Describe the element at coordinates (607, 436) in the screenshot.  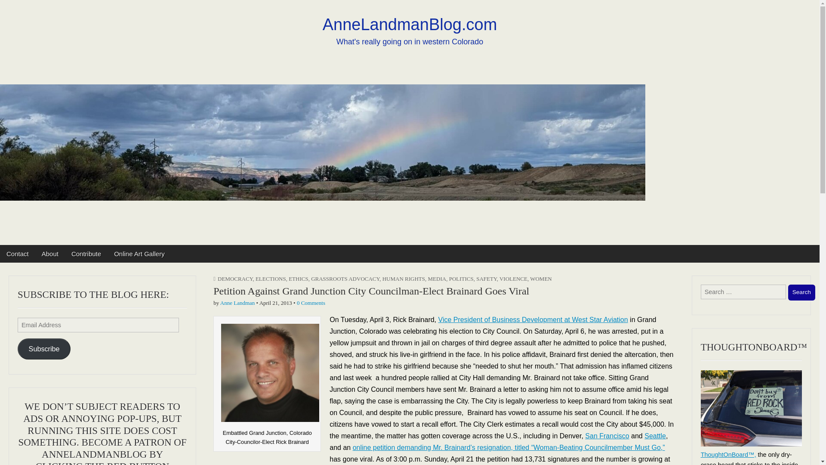
I see `San Francisco` at that location.